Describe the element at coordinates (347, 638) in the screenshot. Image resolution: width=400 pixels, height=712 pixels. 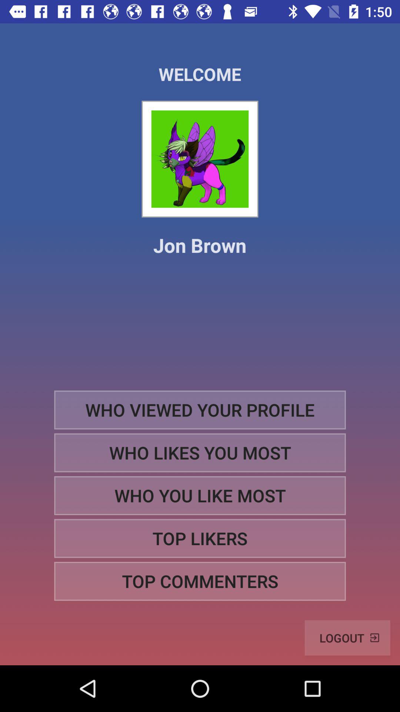
I see `scroll to the logout icon` at that location.